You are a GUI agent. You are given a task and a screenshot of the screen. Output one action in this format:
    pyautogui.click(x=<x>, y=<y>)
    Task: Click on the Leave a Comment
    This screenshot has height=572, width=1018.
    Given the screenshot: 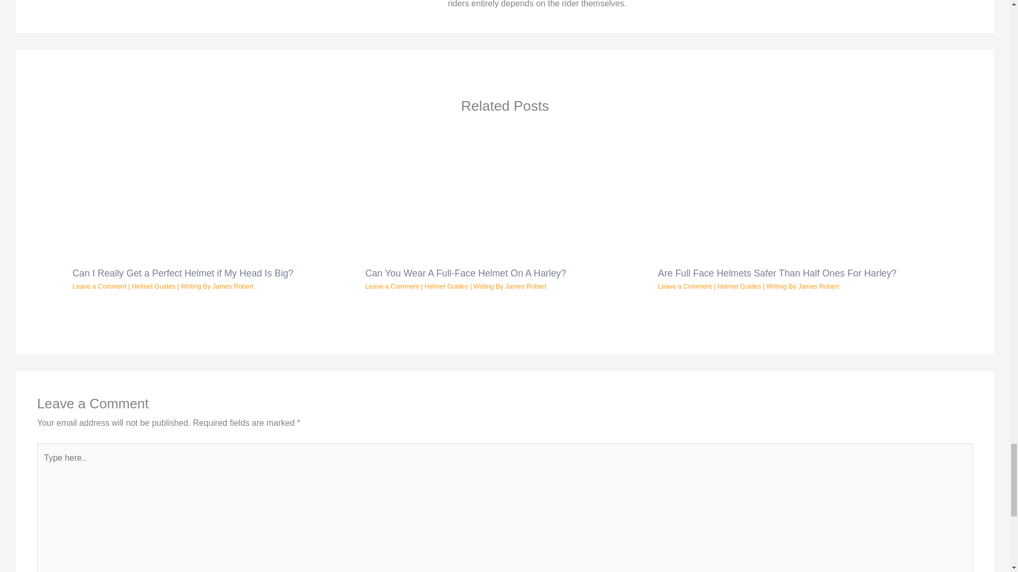 What is the action you would take?
    pyautogui.click(x=684, y=286)
    